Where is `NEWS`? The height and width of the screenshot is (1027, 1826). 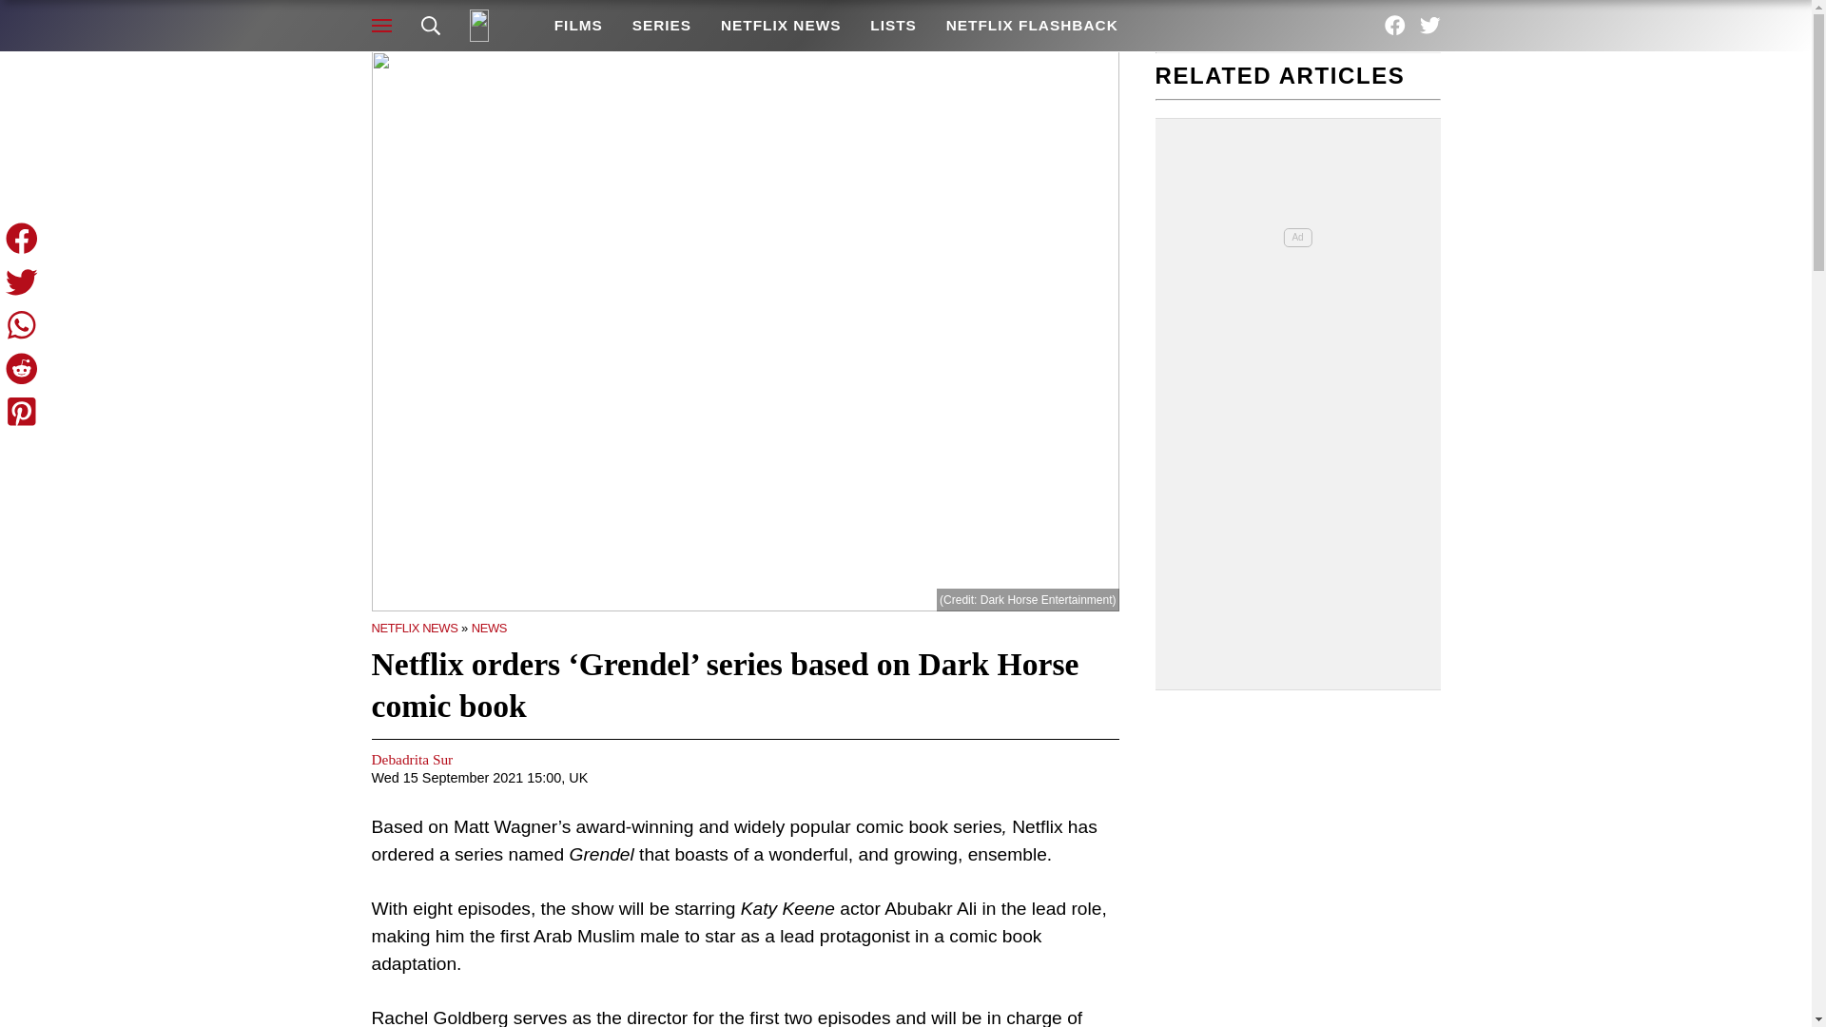 NEWS is located at coordinates (489, 628).